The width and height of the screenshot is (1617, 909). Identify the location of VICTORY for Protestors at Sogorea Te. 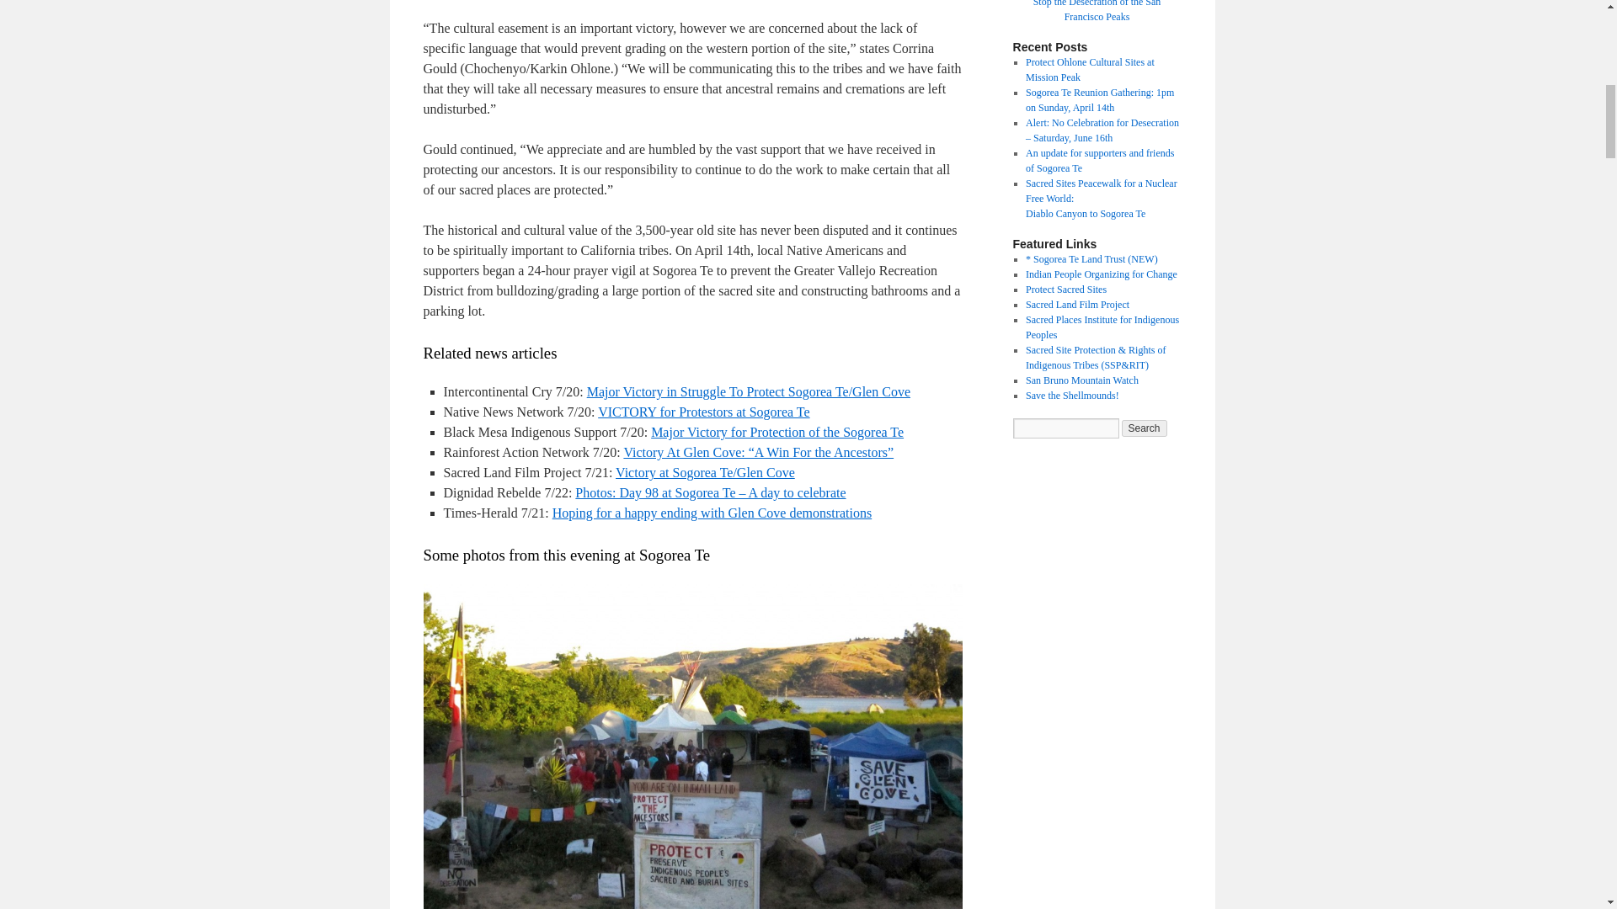
(704, 411).